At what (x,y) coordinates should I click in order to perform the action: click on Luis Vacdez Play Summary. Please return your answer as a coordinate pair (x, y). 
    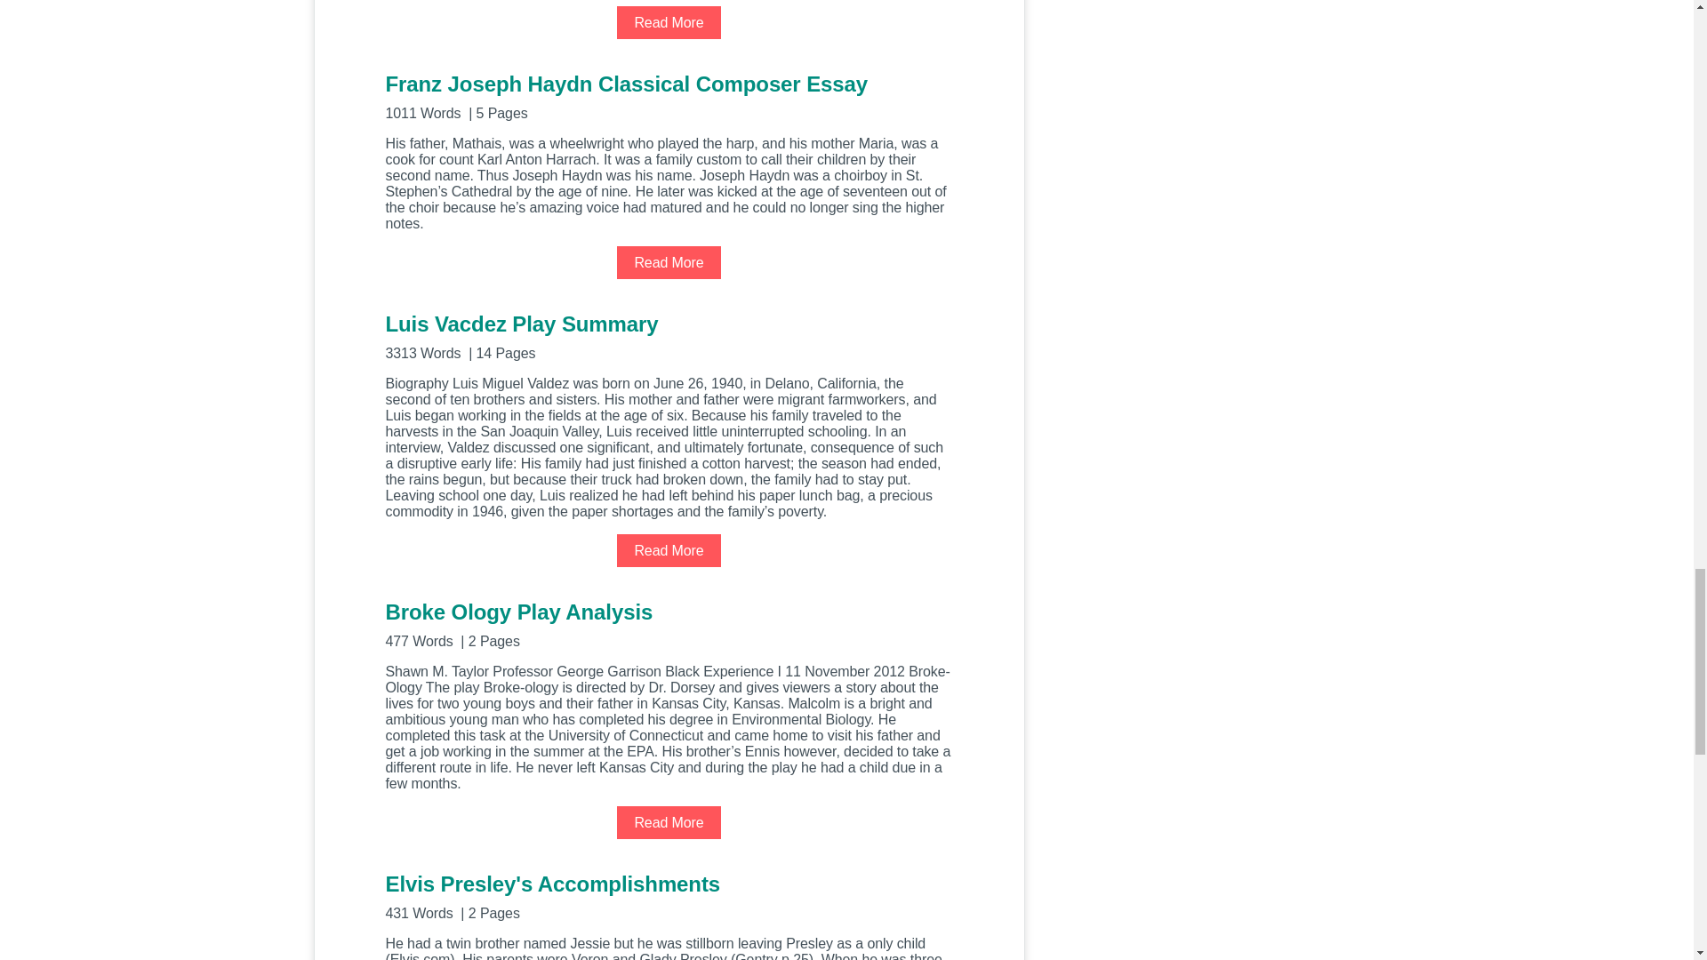
    Looking at the image, I should click on (669, 335).